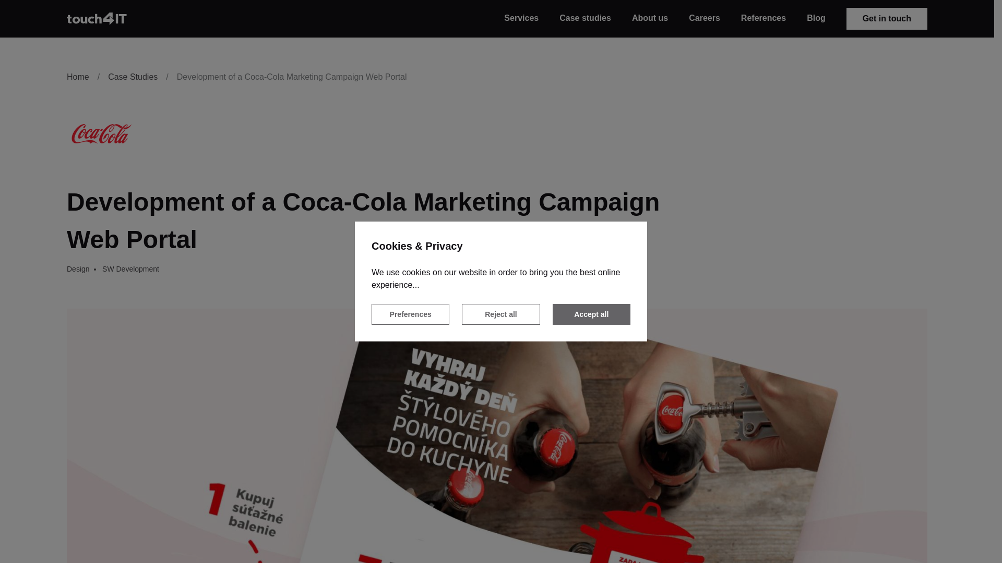  What do you see at coordinates (133, 77) in the screenshot?
I see `Case Studies` at bounding box center [133, 77].